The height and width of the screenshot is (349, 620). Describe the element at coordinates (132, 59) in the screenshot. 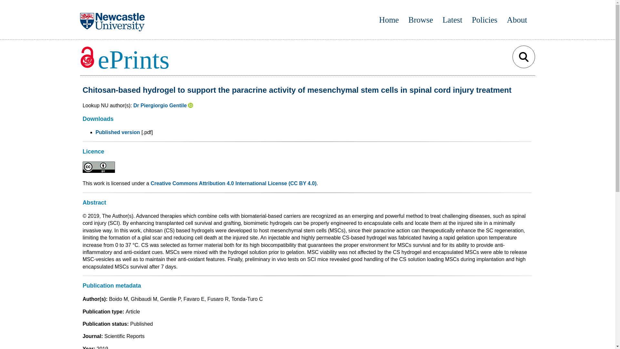

I see `Newcastle University eprints` at that location.